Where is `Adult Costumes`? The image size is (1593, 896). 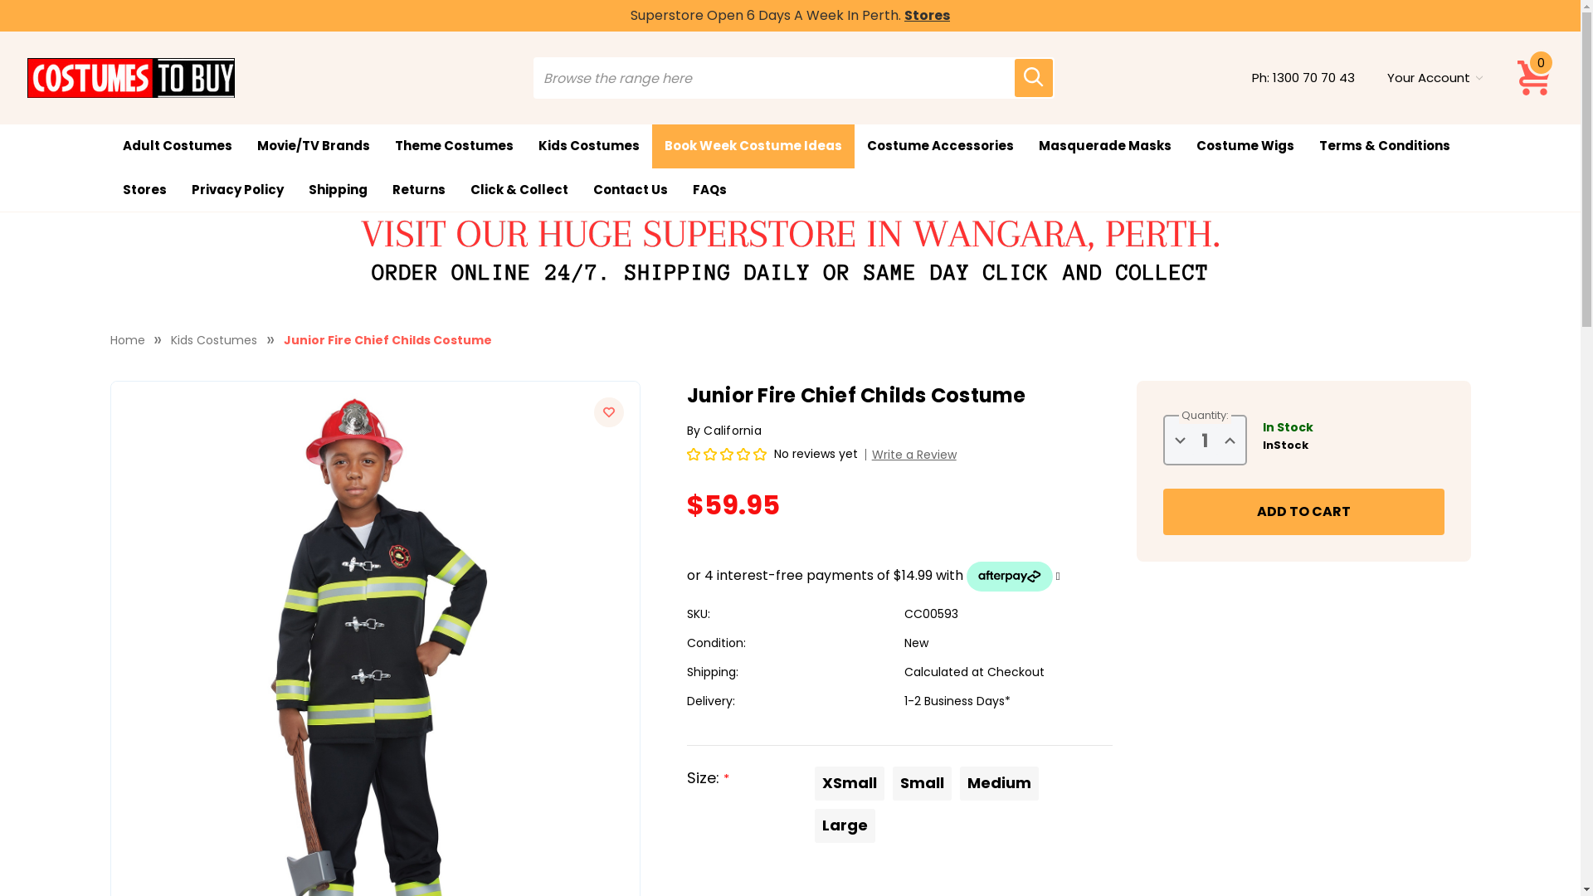 Adult Costumes is located at coordinates (177, 146).